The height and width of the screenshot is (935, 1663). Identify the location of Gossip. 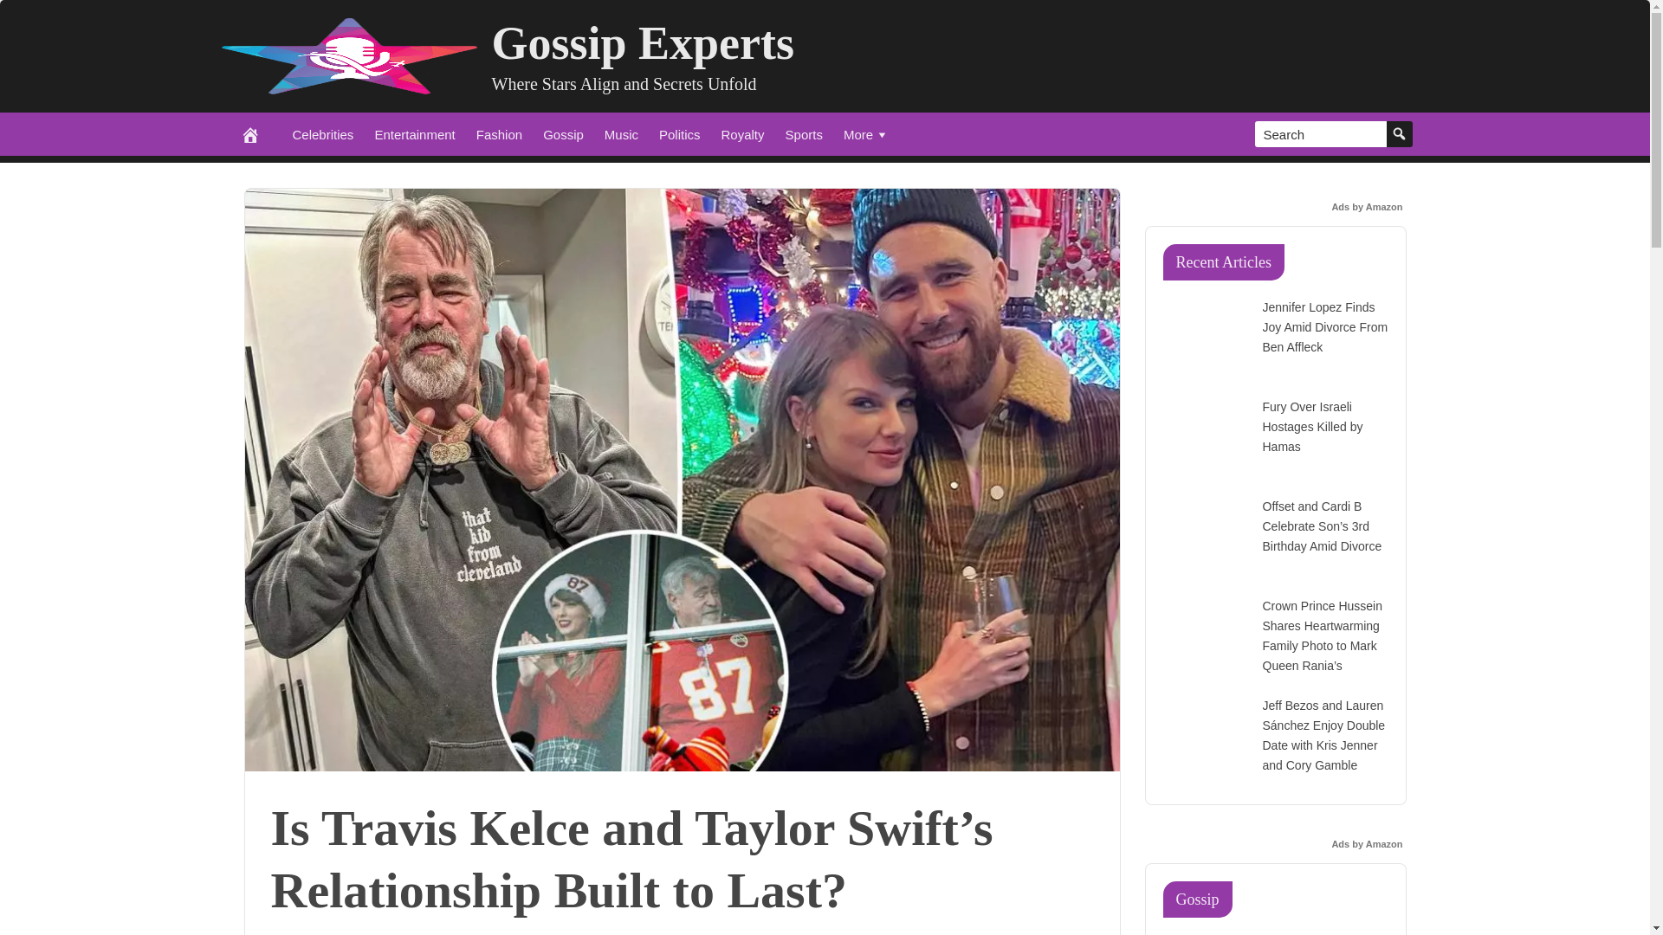
(563, 133).